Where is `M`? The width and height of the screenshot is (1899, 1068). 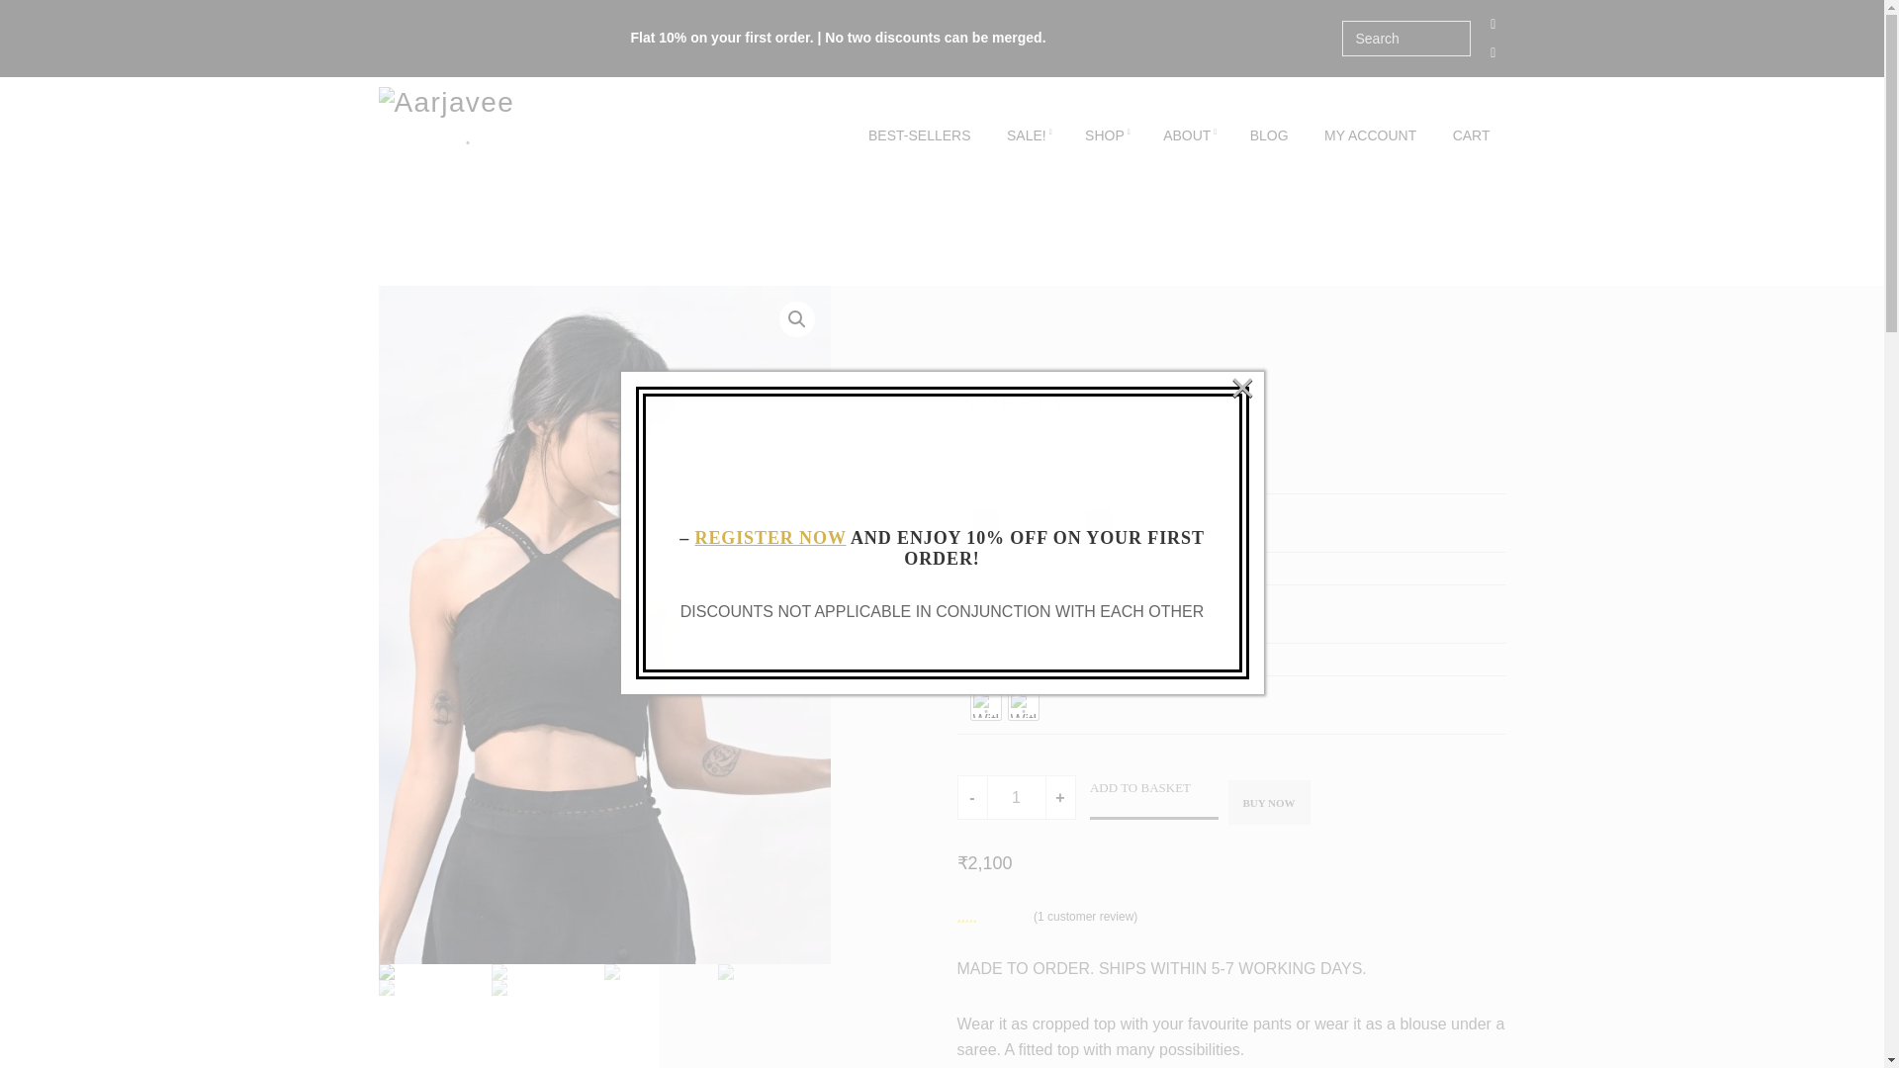
M is located at coordinates (1060, 613).